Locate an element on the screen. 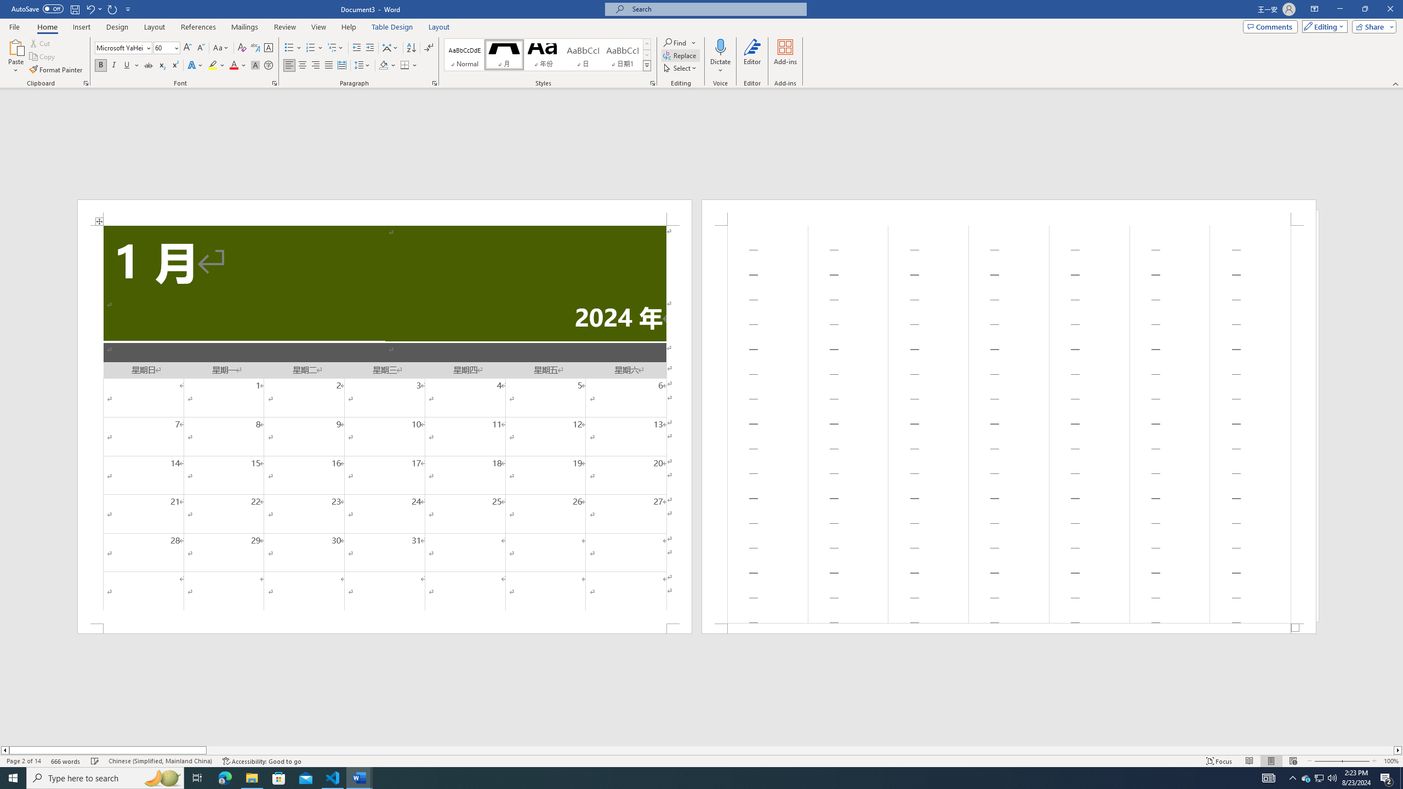 This screenshot has height=789, width=1403. Enclose Characters... is located at coordinates (269, 66).